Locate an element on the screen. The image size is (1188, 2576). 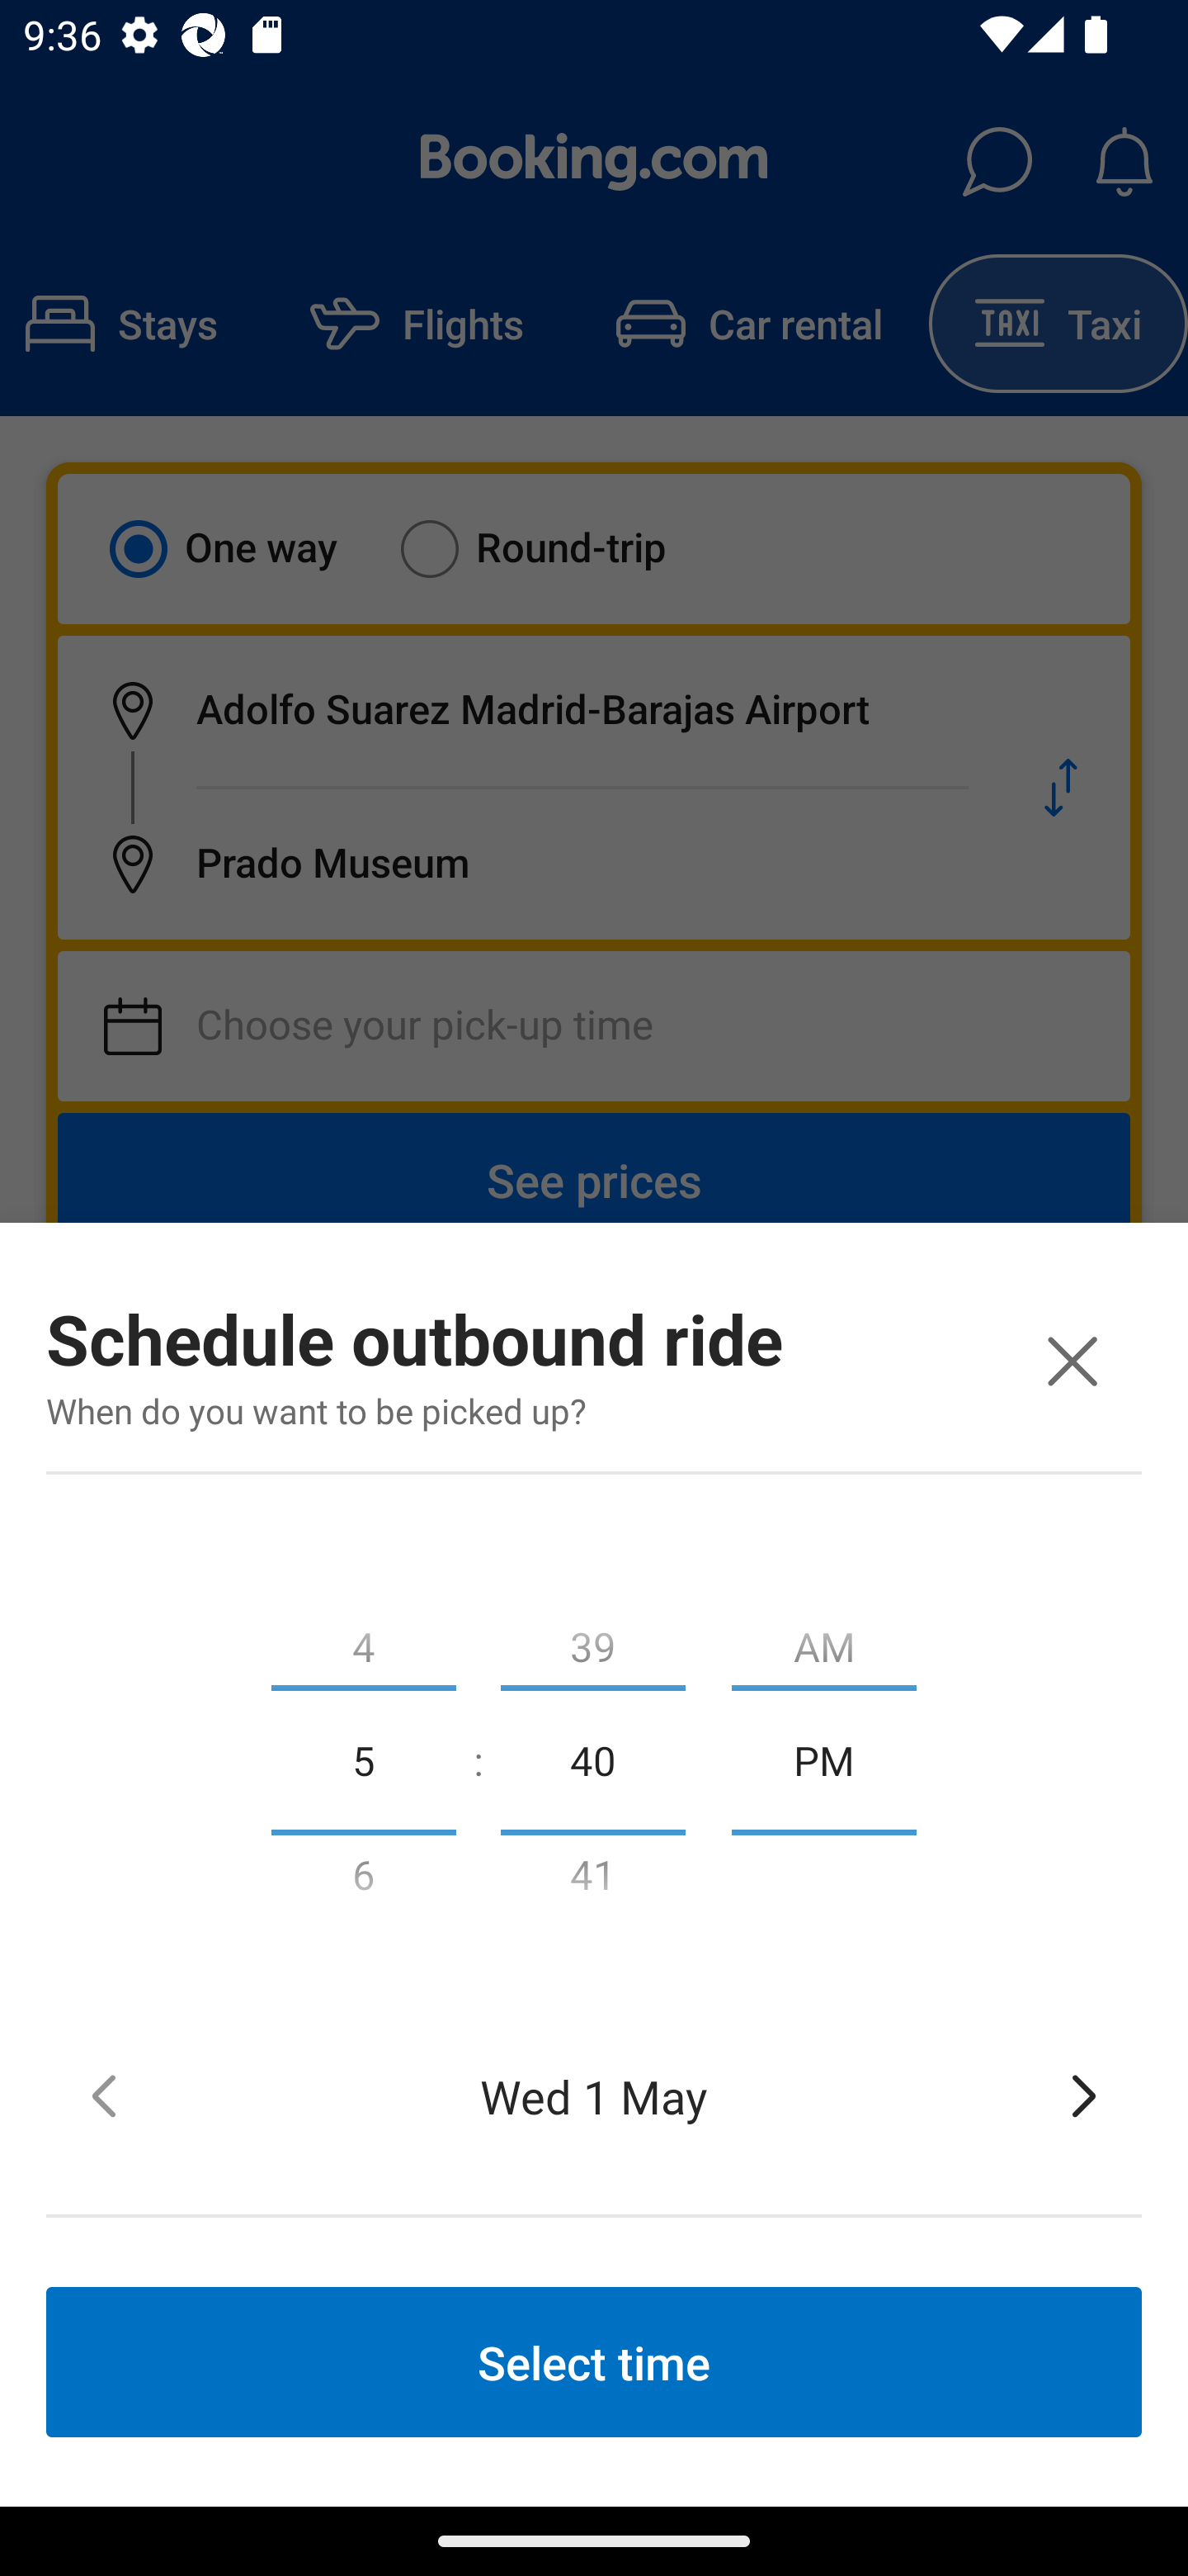
6 is located at coordinates (363, 1881).